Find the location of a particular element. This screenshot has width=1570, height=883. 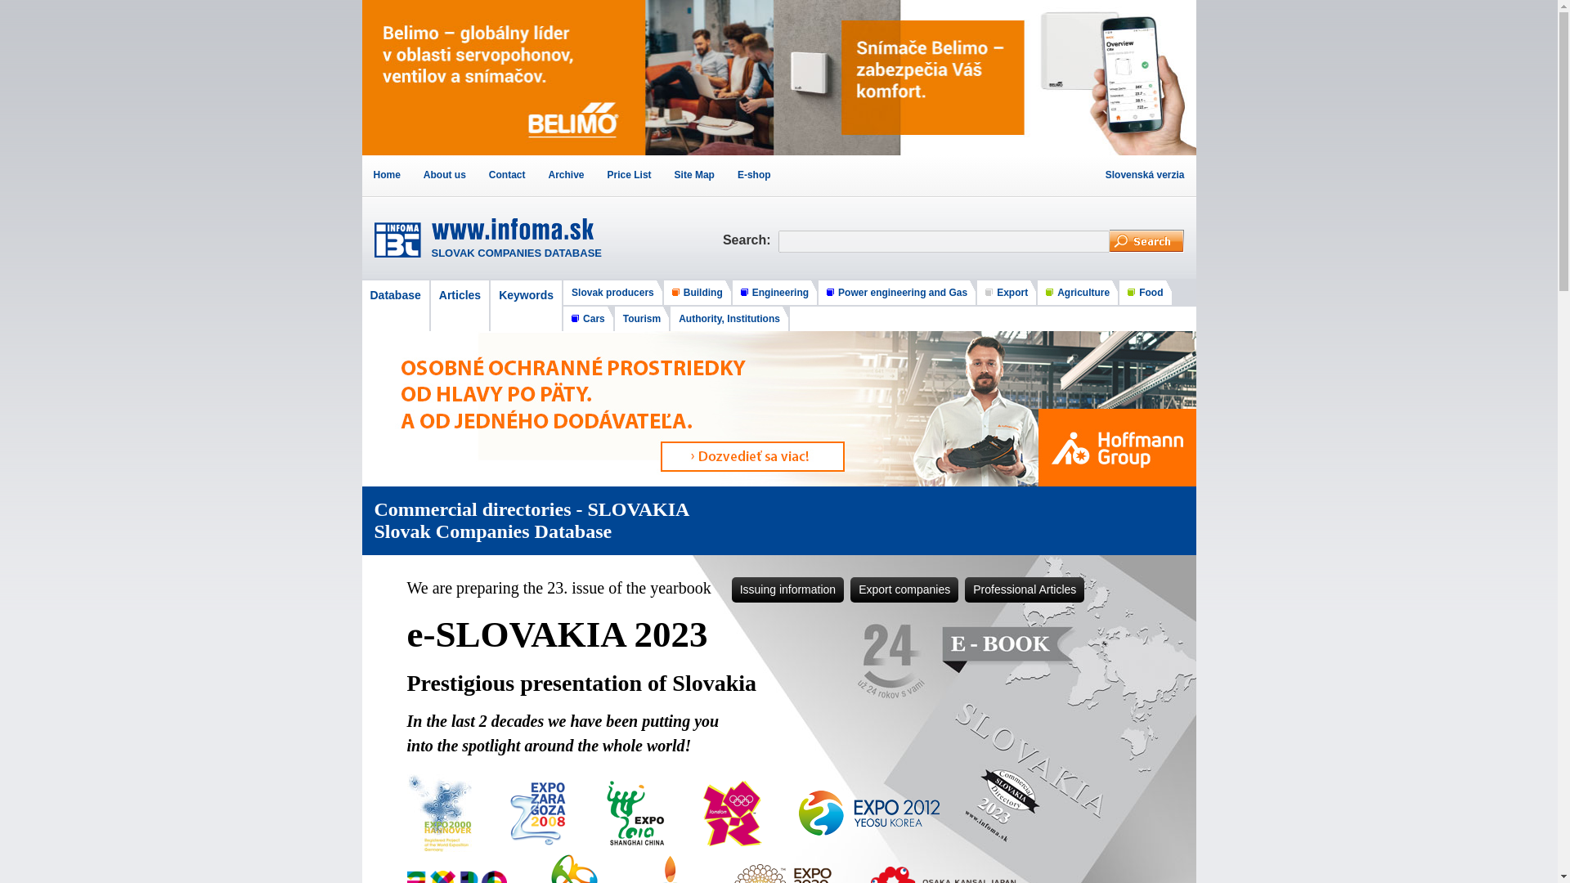

Price List is located at coordinates (630, 175).